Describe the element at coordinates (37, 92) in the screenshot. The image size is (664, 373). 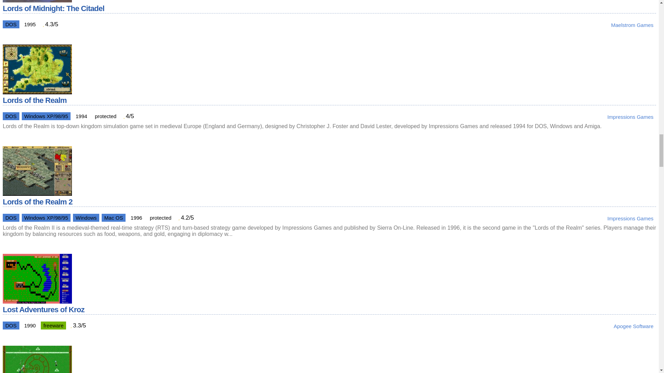
I see `Lords of the Realm` at that location.